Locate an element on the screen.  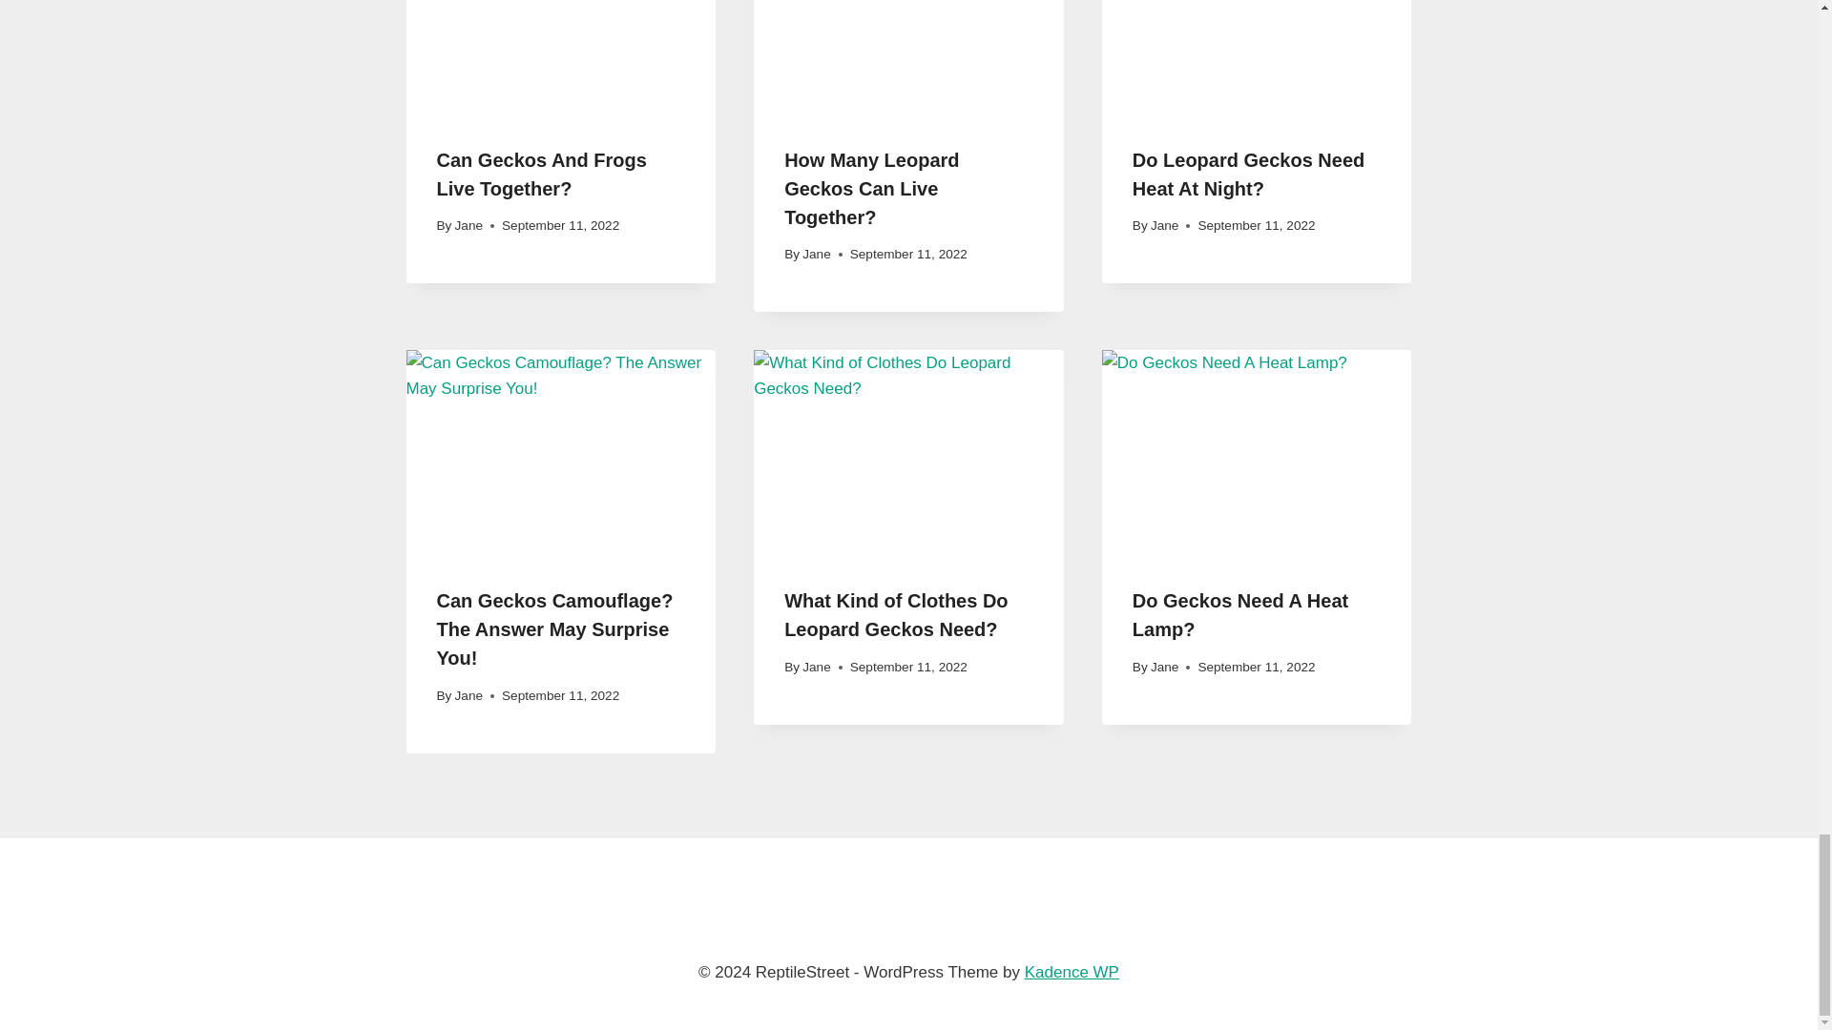
Can Geckos And Frogs Live Together? is located at coordinates (542, 174).